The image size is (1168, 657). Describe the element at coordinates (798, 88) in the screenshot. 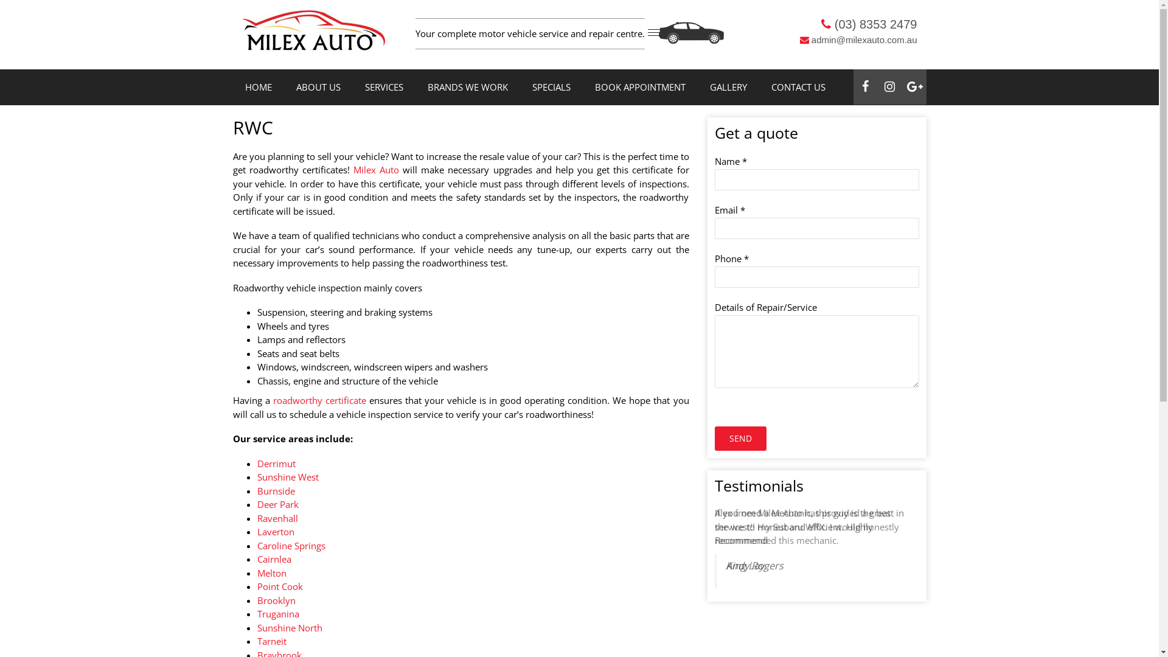

I see `CONTACT US` at that location.